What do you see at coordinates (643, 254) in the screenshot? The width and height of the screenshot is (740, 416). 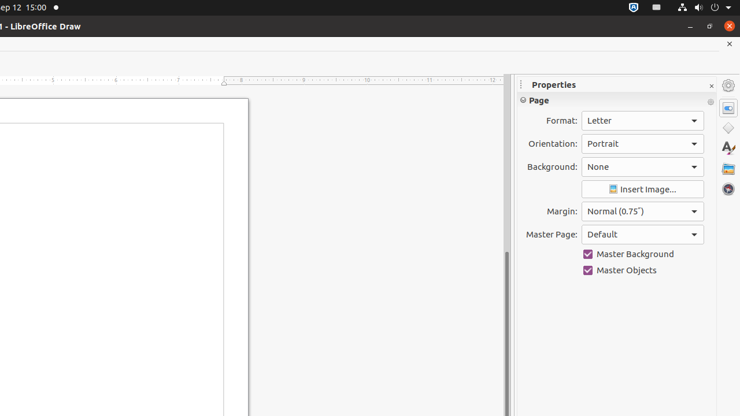 I see `Master Background` at bounding box center [643, 254].